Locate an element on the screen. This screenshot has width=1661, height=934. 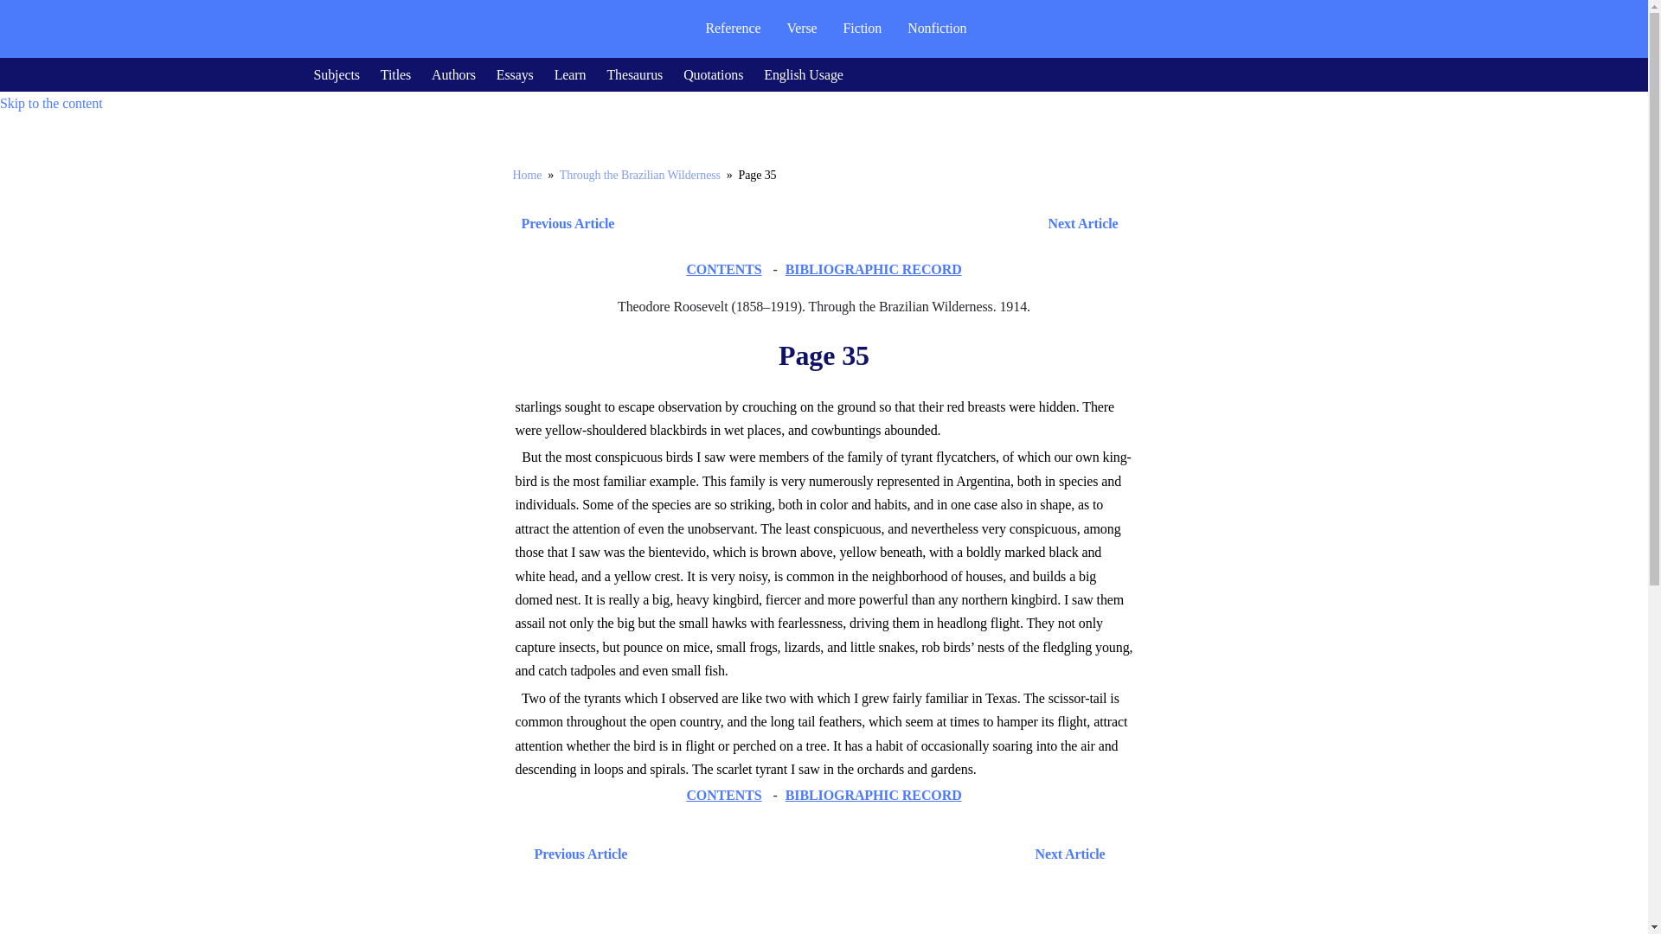
BIBLIOGRAPHIC RECORD is located at coordinates (874, 795).